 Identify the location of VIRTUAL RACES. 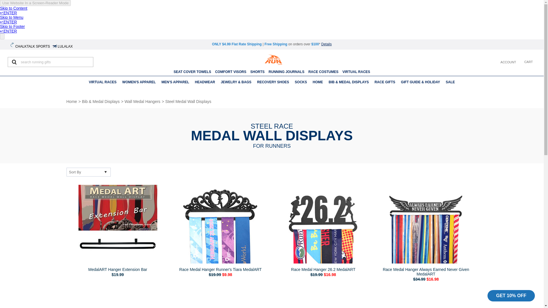
(356, 72).